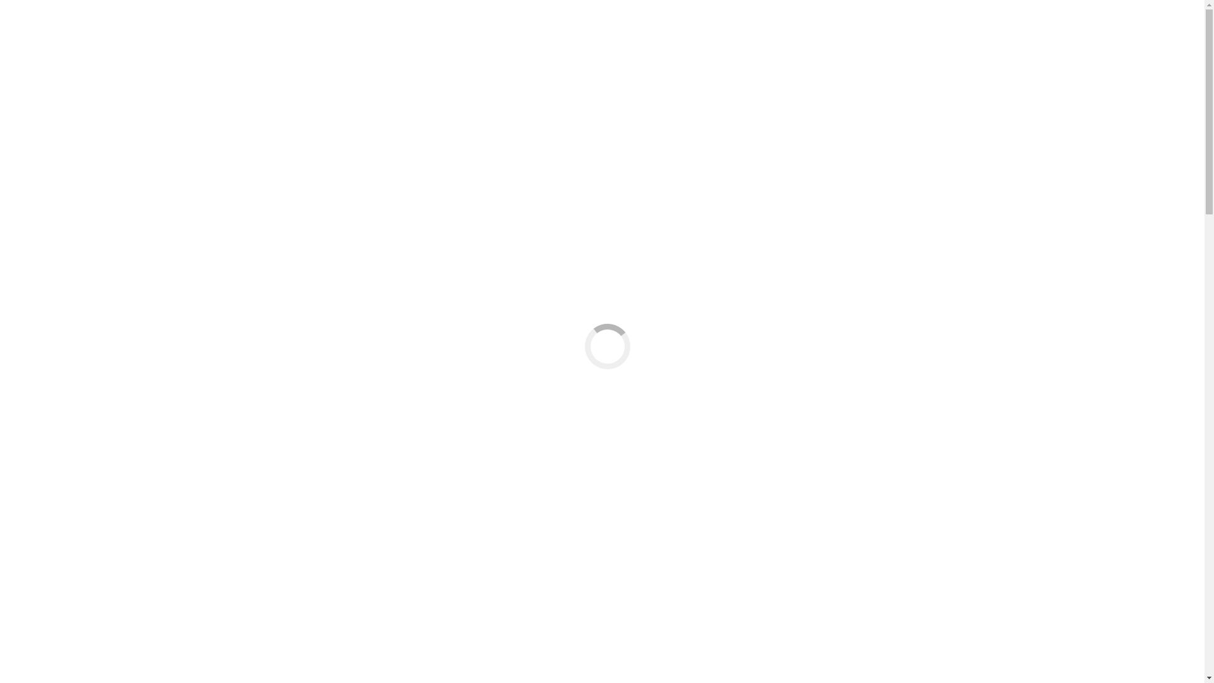 This screenshot has width=1214, height=683. I want to click on Unsere Hotelpartner, so click(122, 530).